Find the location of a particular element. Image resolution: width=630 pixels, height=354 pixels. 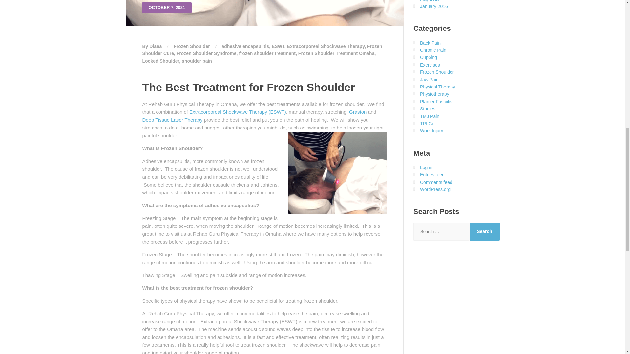

Extracorporeal Shockwave Therapy is located at coordinates (326, 46).